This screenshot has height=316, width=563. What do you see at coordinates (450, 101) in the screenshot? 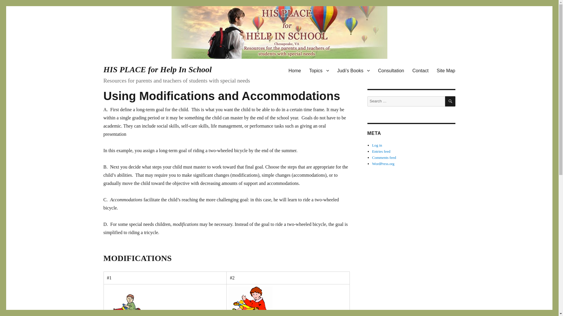
I see `SEARCH` at bounding box center [450, 101].